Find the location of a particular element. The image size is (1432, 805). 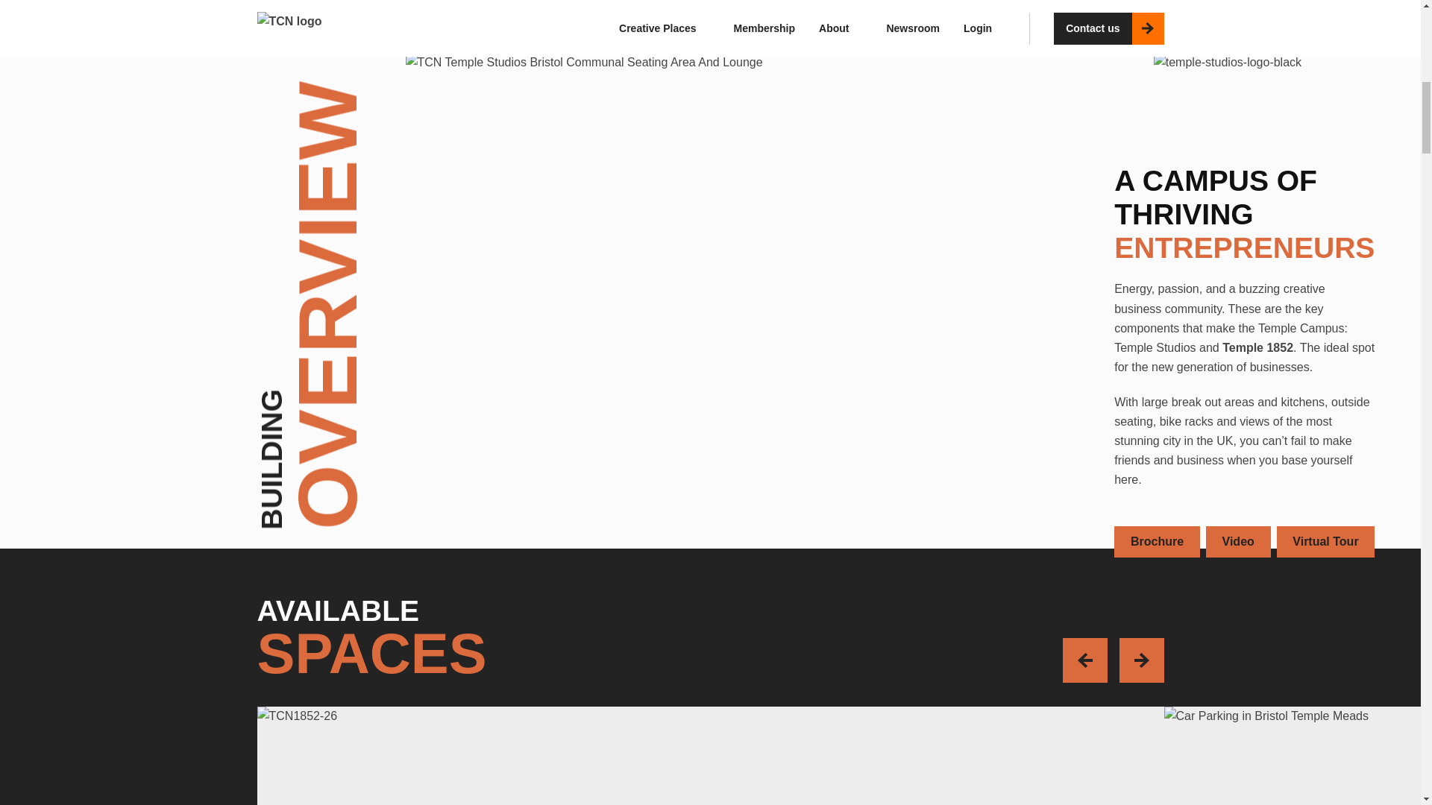

ENQUIRE is located at coordinates (293, 2).